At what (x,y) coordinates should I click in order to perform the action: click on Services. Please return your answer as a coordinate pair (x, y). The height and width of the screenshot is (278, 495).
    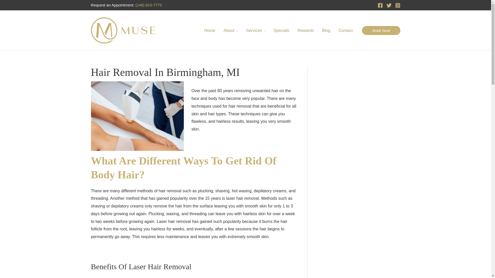
    Looking at the image, I should click on (255, 30).